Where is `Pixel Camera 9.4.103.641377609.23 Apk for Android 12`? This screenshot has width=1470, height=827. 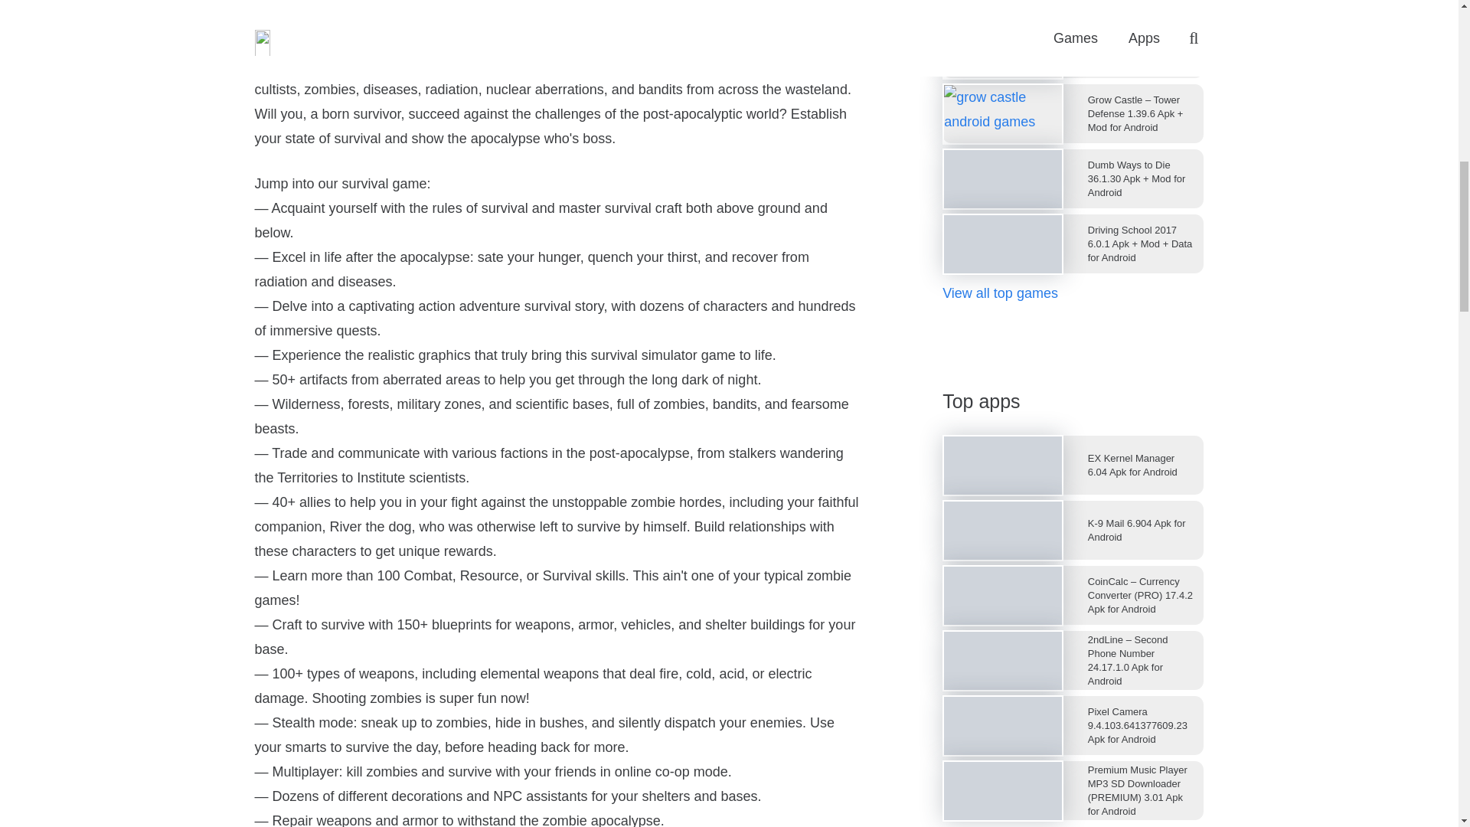 Pixel Camera 9.4.103.641377609.23 Apk for Android 12 is located at coordinates (1002, 726).